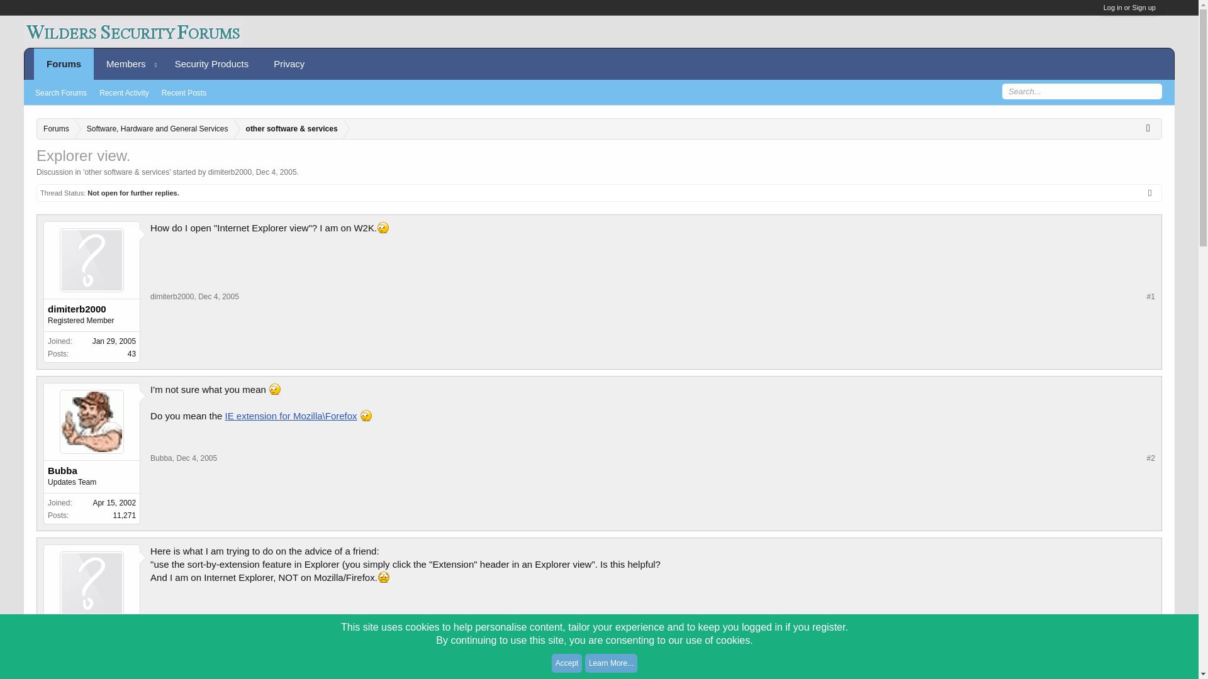 The height and width of the screenshot is (679, 1208). What do you see at coordinates (277, 172) in the screenshot?
I see `Dec 4, 2005` at bounding box center [277, 172].